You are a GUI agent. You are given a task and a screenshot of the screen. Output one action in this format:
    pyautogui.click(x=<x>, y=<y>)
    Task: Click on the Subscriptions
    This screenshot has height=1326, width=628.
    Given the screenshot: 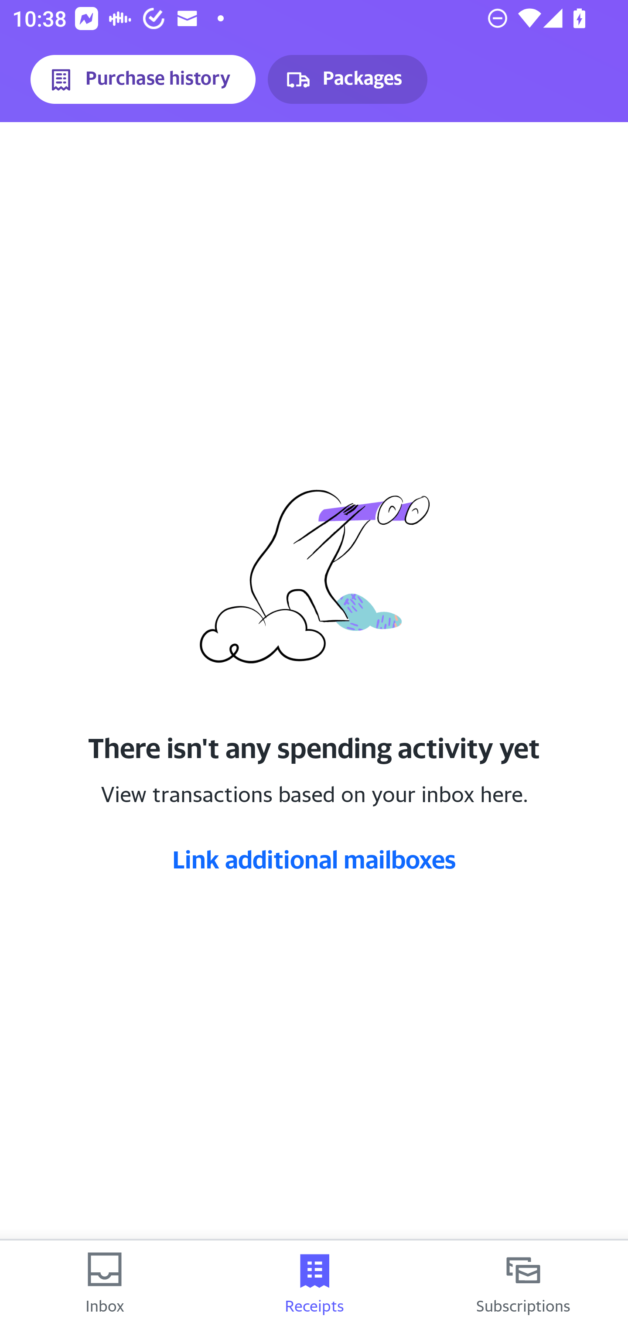 What is the action you would take?
    pyautogui.click(x=523, y=1283)
    